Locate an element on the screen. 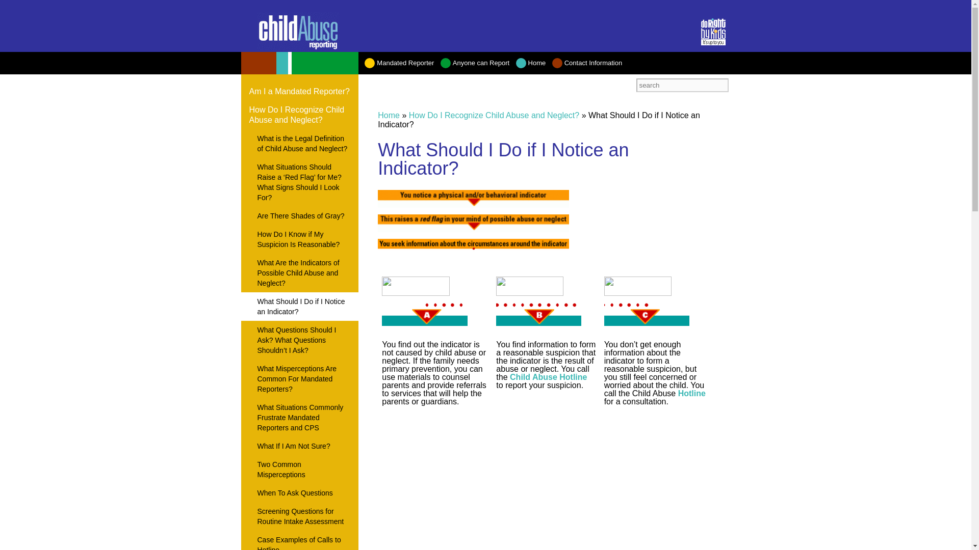 The width and height of the screenshot is (979, 550). What Are the Indicators of Possible Child Abuse and Neglect? is located at coordinates (299, 272).